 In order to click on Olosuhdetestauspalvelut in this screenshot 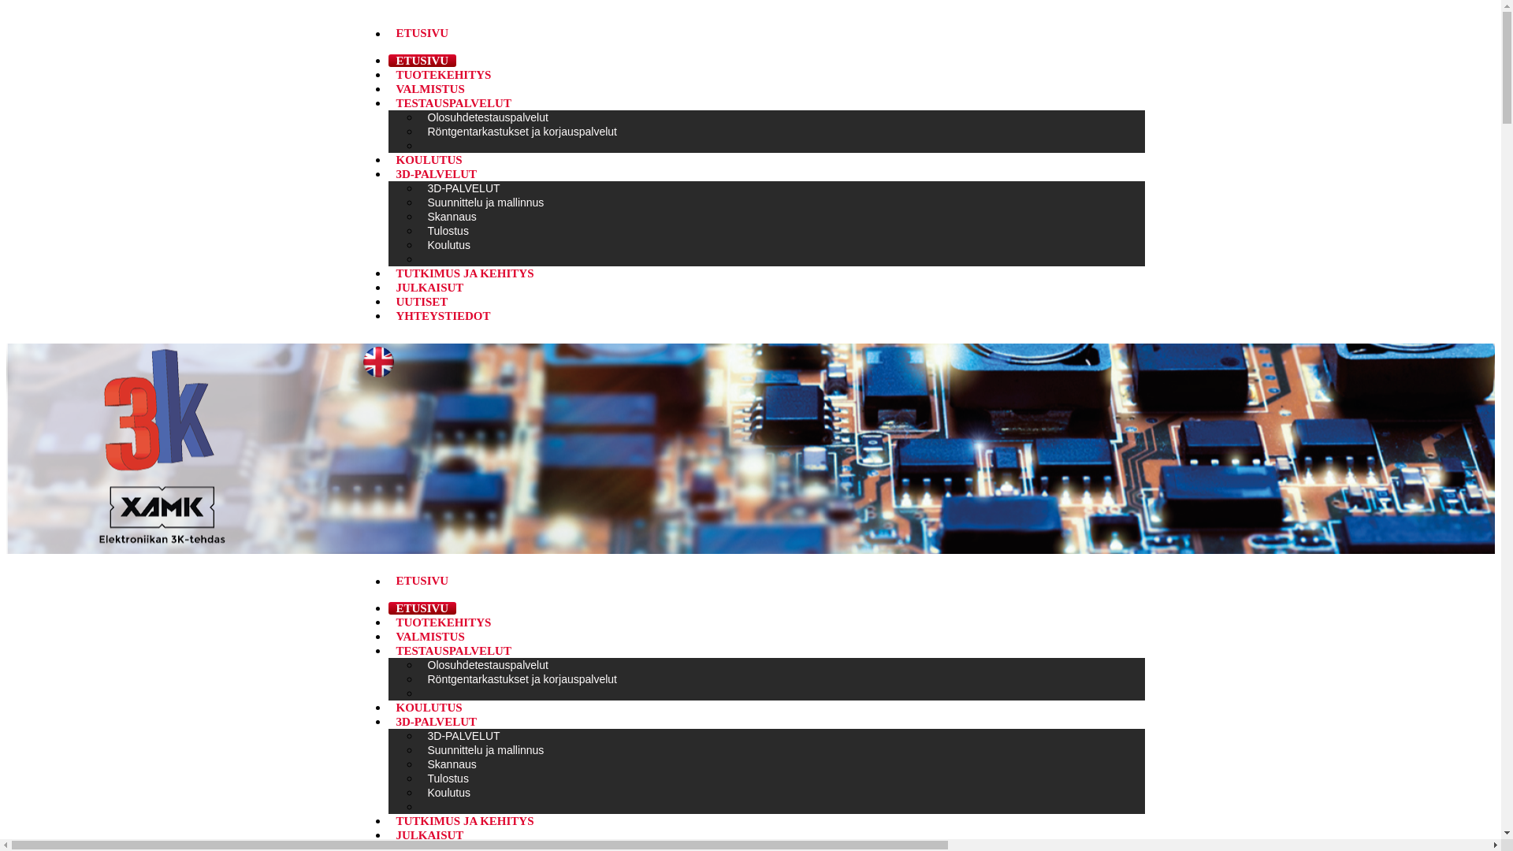, I will do `click(487, 665)`.